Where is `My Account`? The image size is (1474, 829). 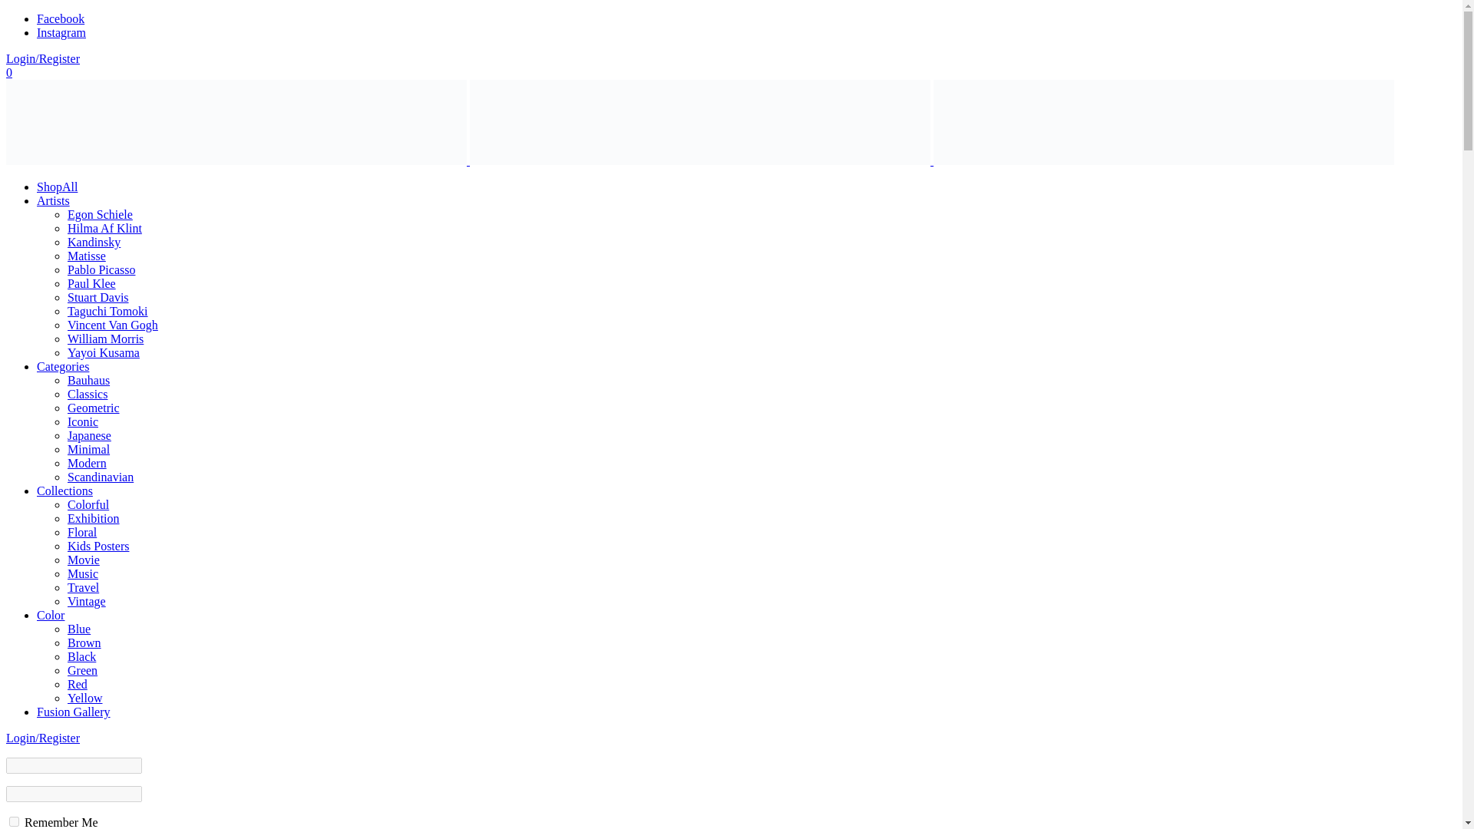 My Account is located at coordinates (42, 737).